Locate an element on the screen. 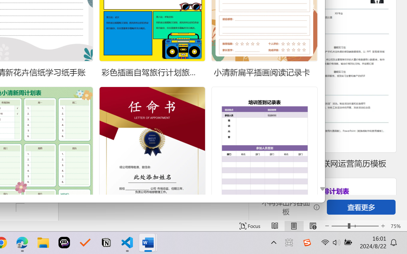 Image resolution: width=407 pixels, height=254 pixels. Zoom is located at coordinates (355, 226).